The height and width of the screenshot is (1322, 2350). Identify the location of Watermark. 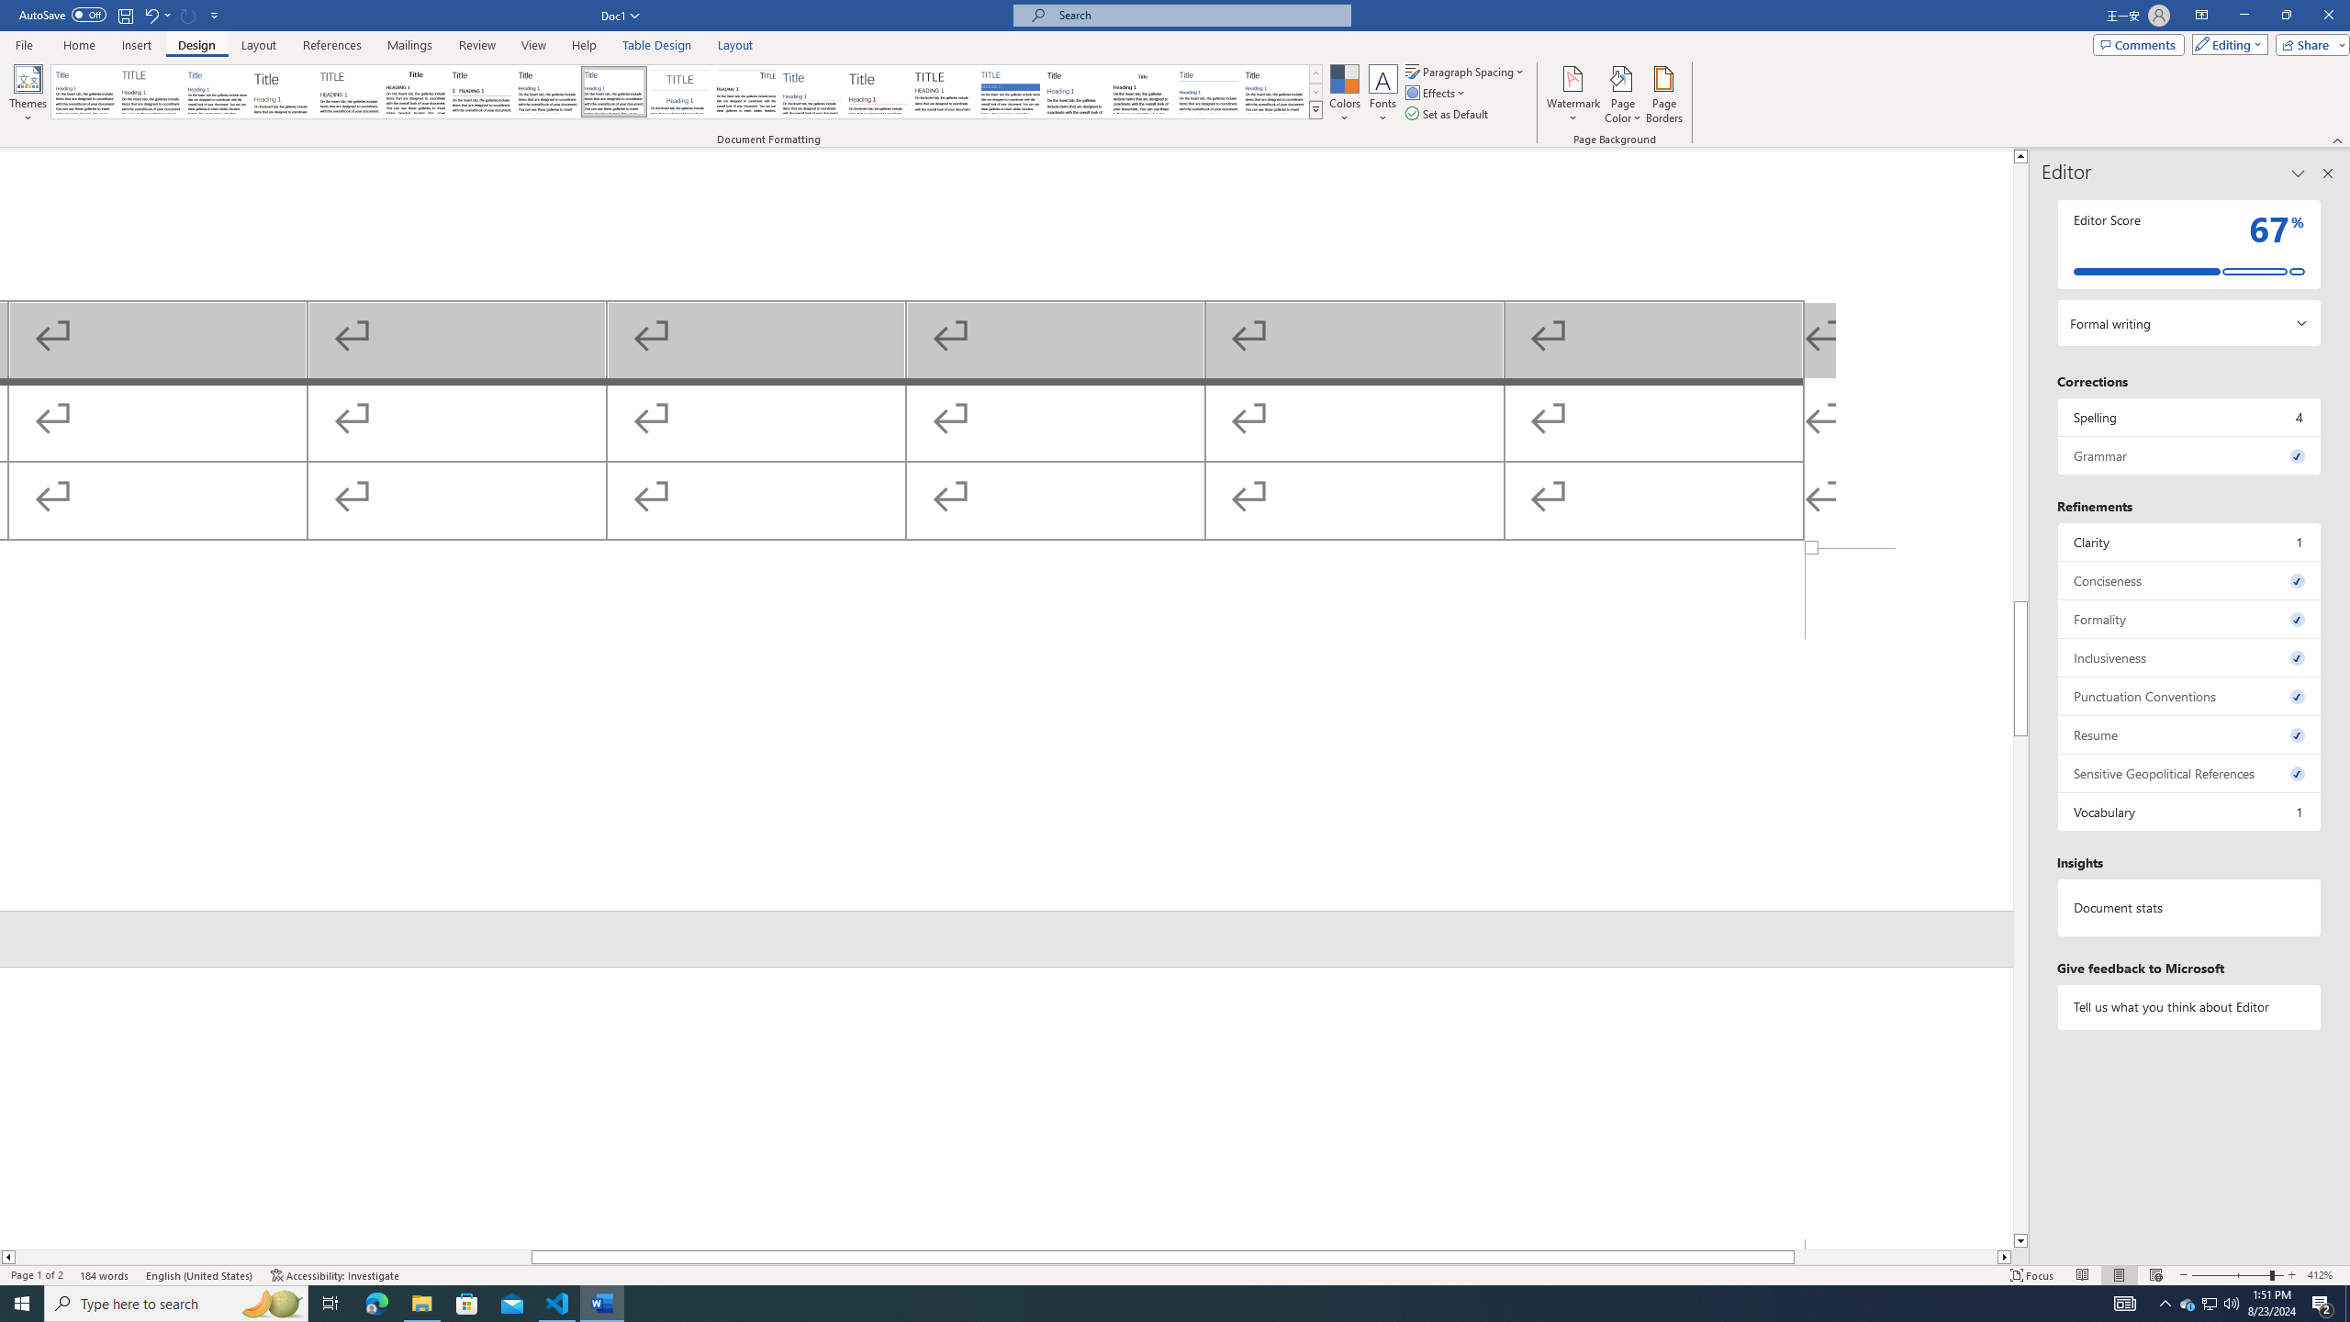
(1572, 95).